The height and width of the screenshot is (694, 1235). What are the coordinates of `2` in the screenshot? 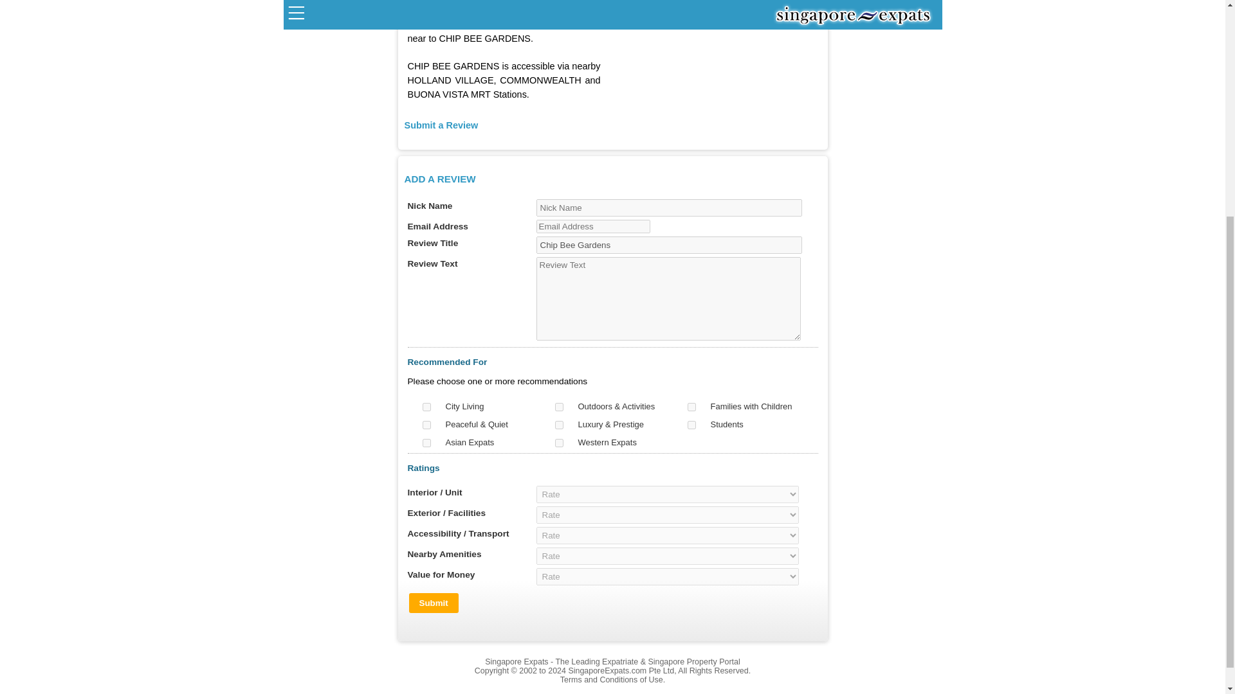 It's located at (558, 407).